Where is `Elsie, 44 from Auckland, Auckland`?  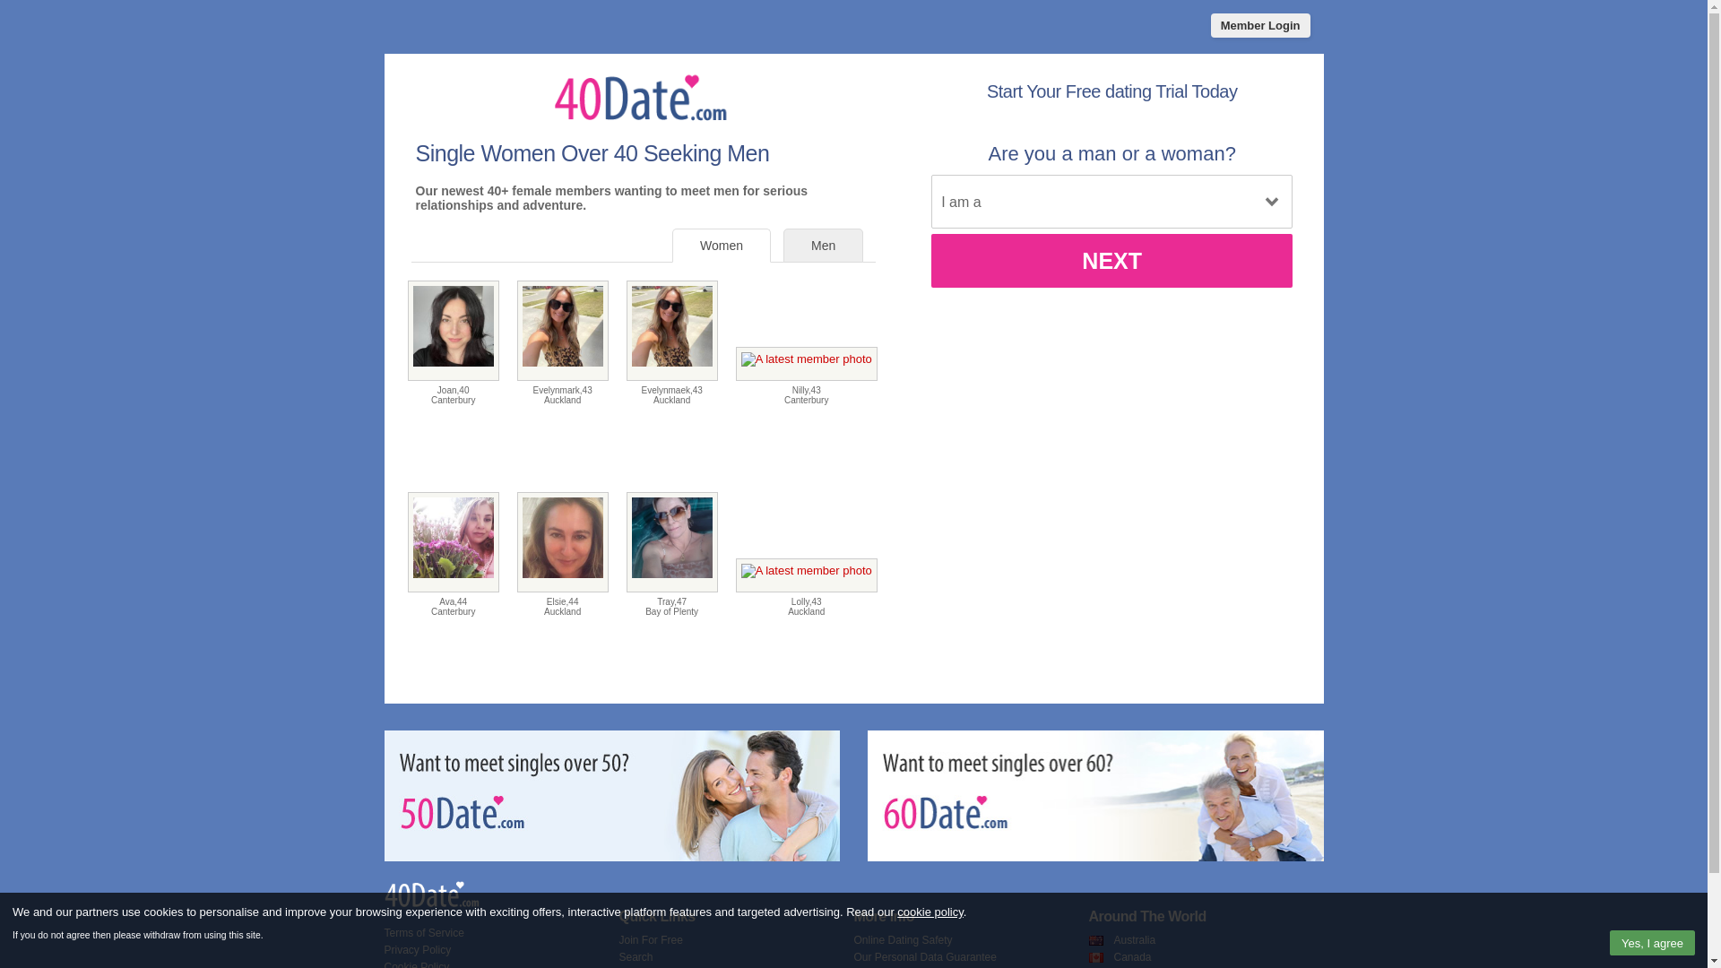 Elsie, 44 from Auckland, Auckland is located at coordinates (563, 542).